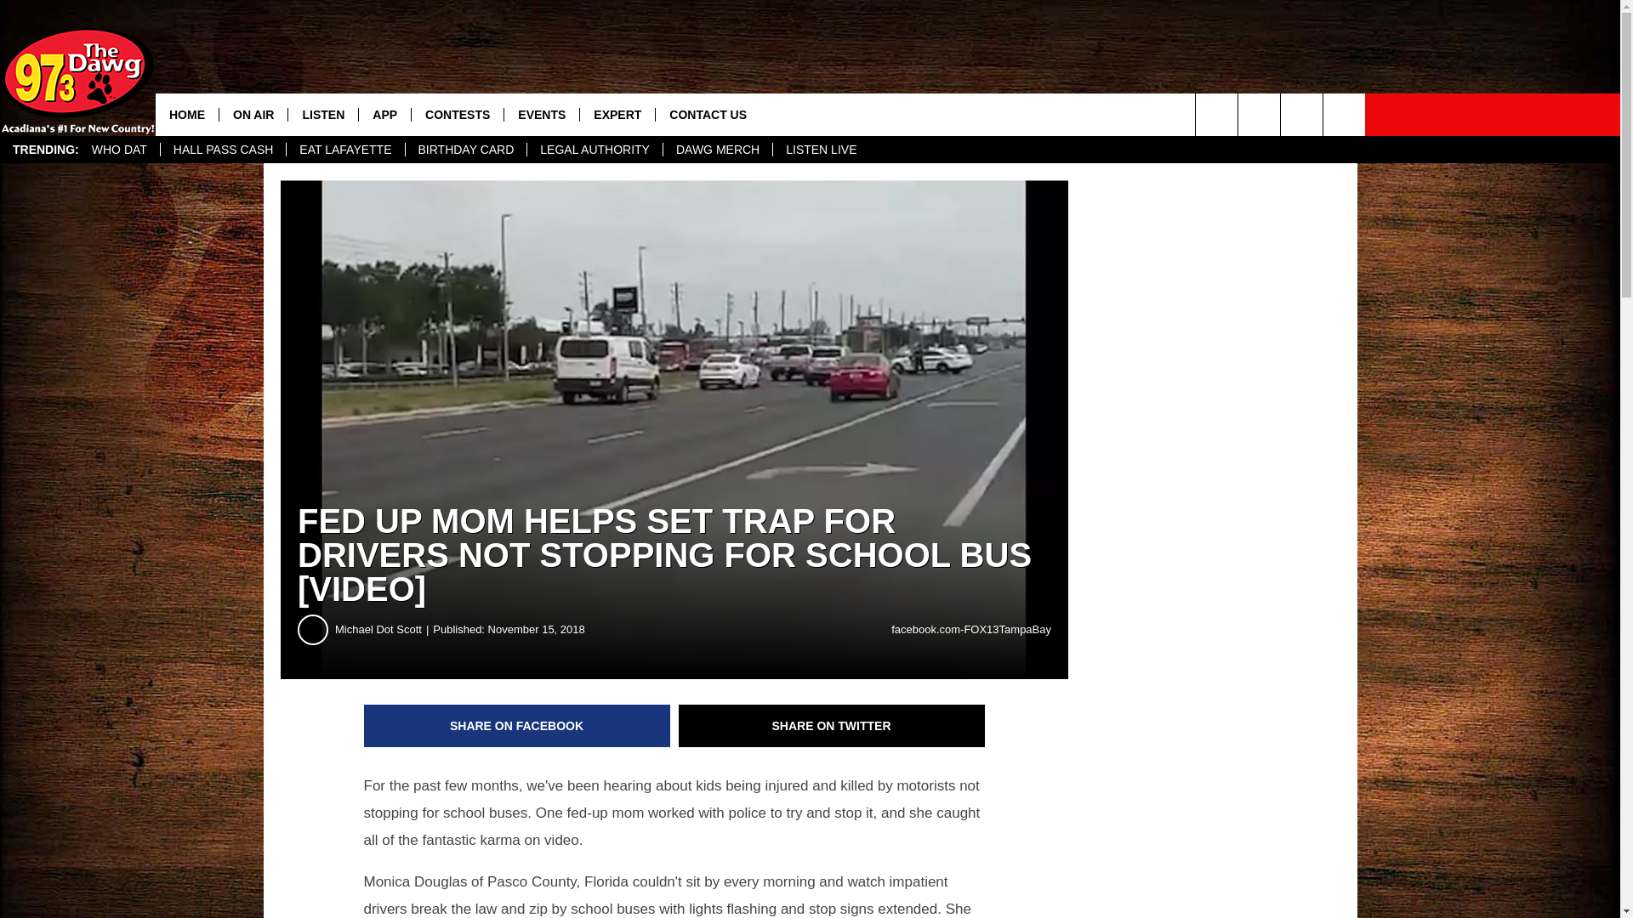 The height and width of the screenshot is (918, 1633). I want to click on Share on Facebook, so click(517, 726).